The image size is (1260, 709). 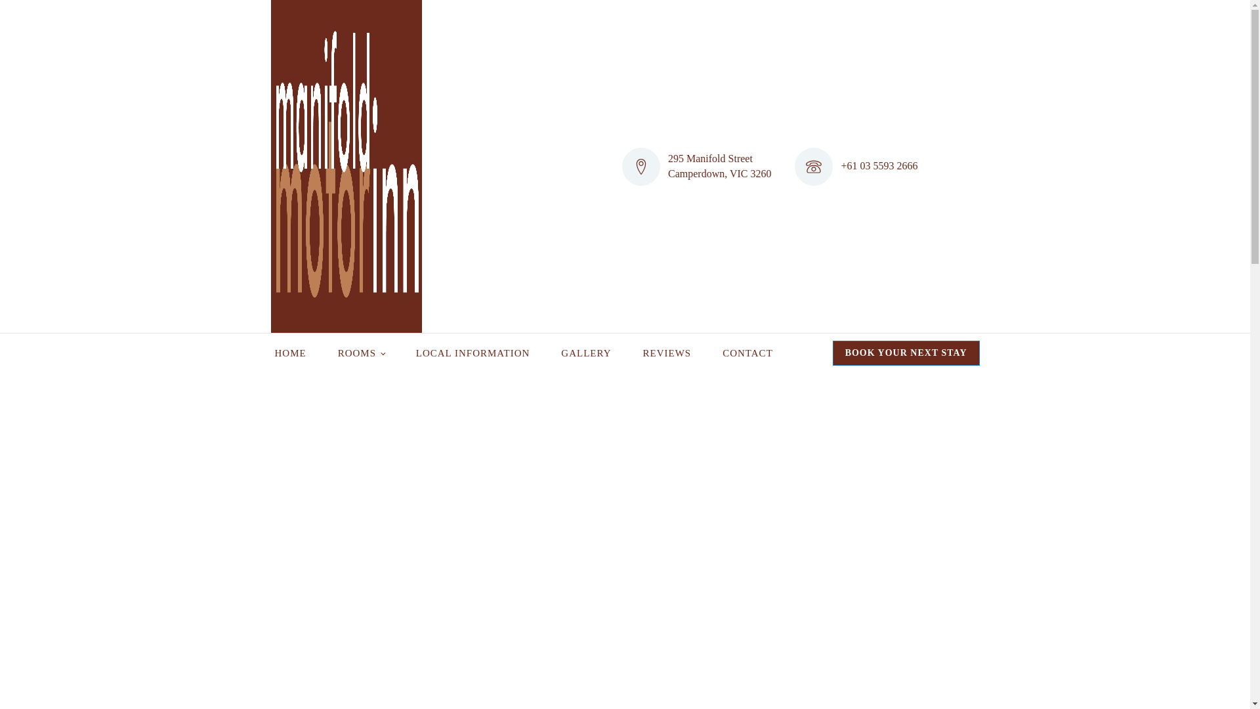 I want to click on GALLERY, so click(x=586, y=353).